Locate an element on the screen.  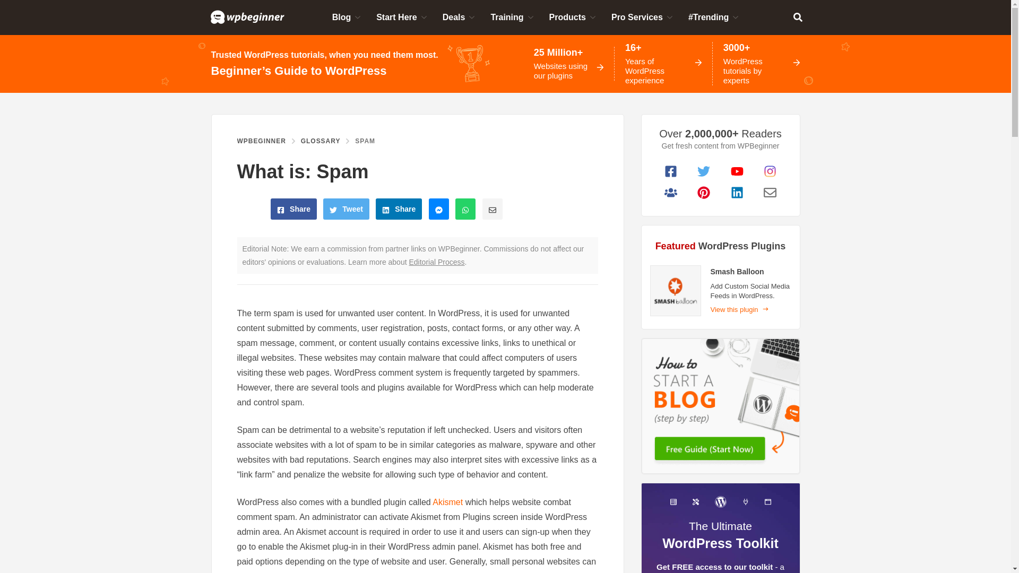
WPBeginner - Beginners Guide for WordPress is located at coordinates (247, 16).